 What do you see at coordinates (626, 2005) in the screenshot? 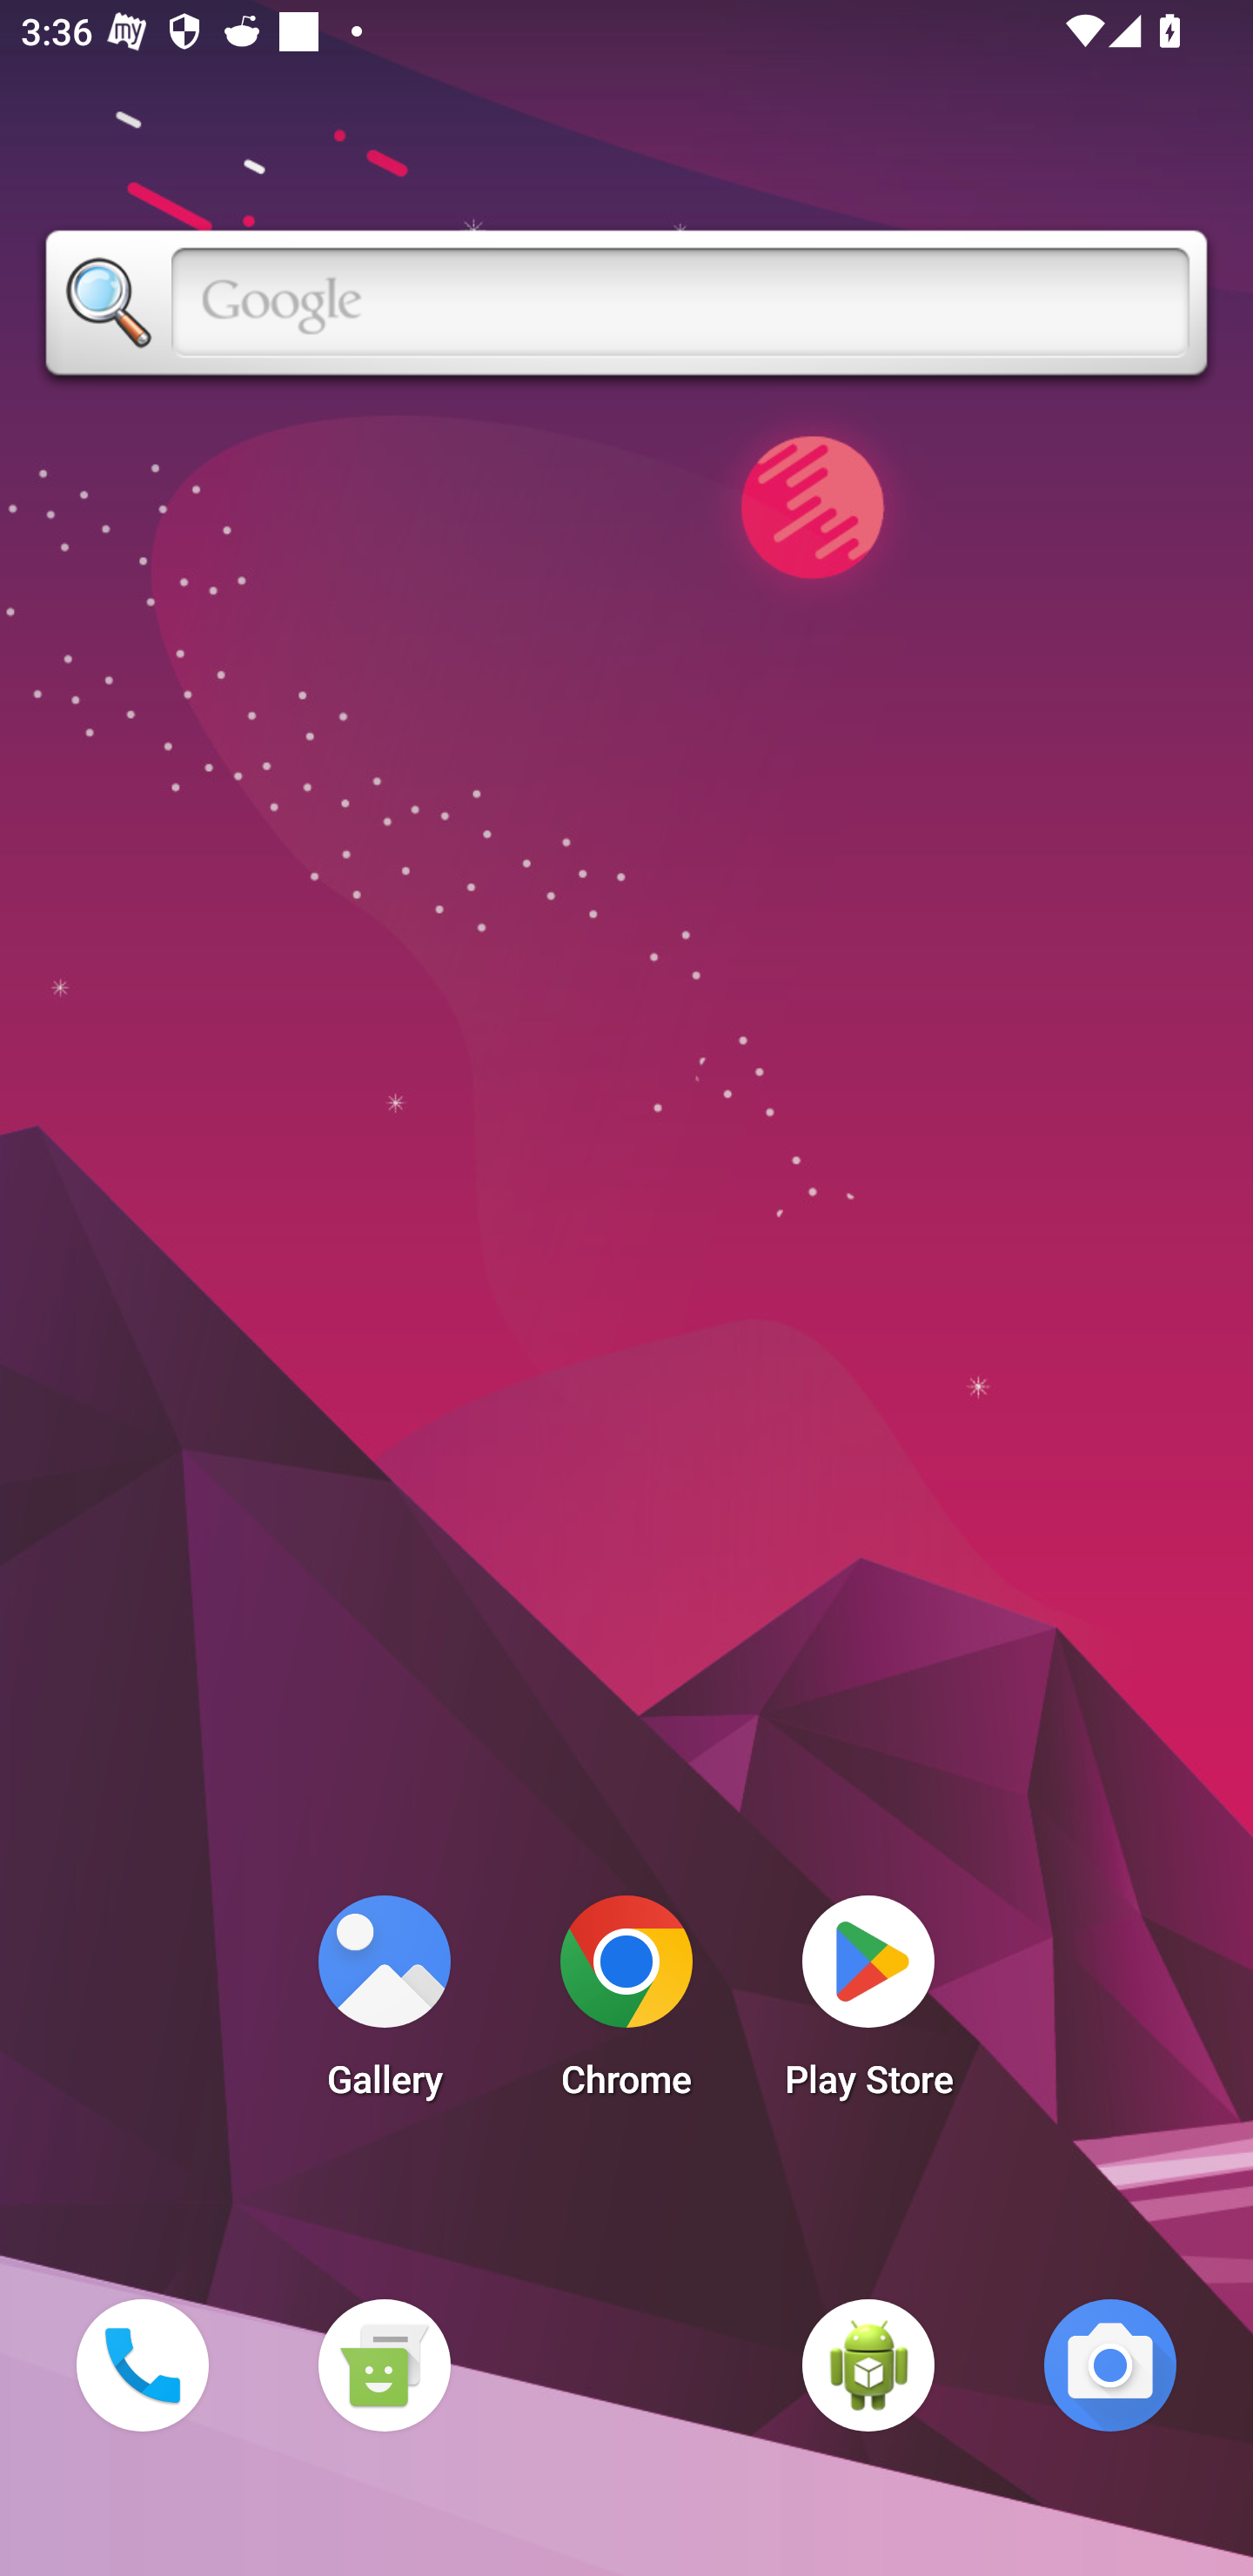
I see `Chrome` at bounding box center [626, 2005].